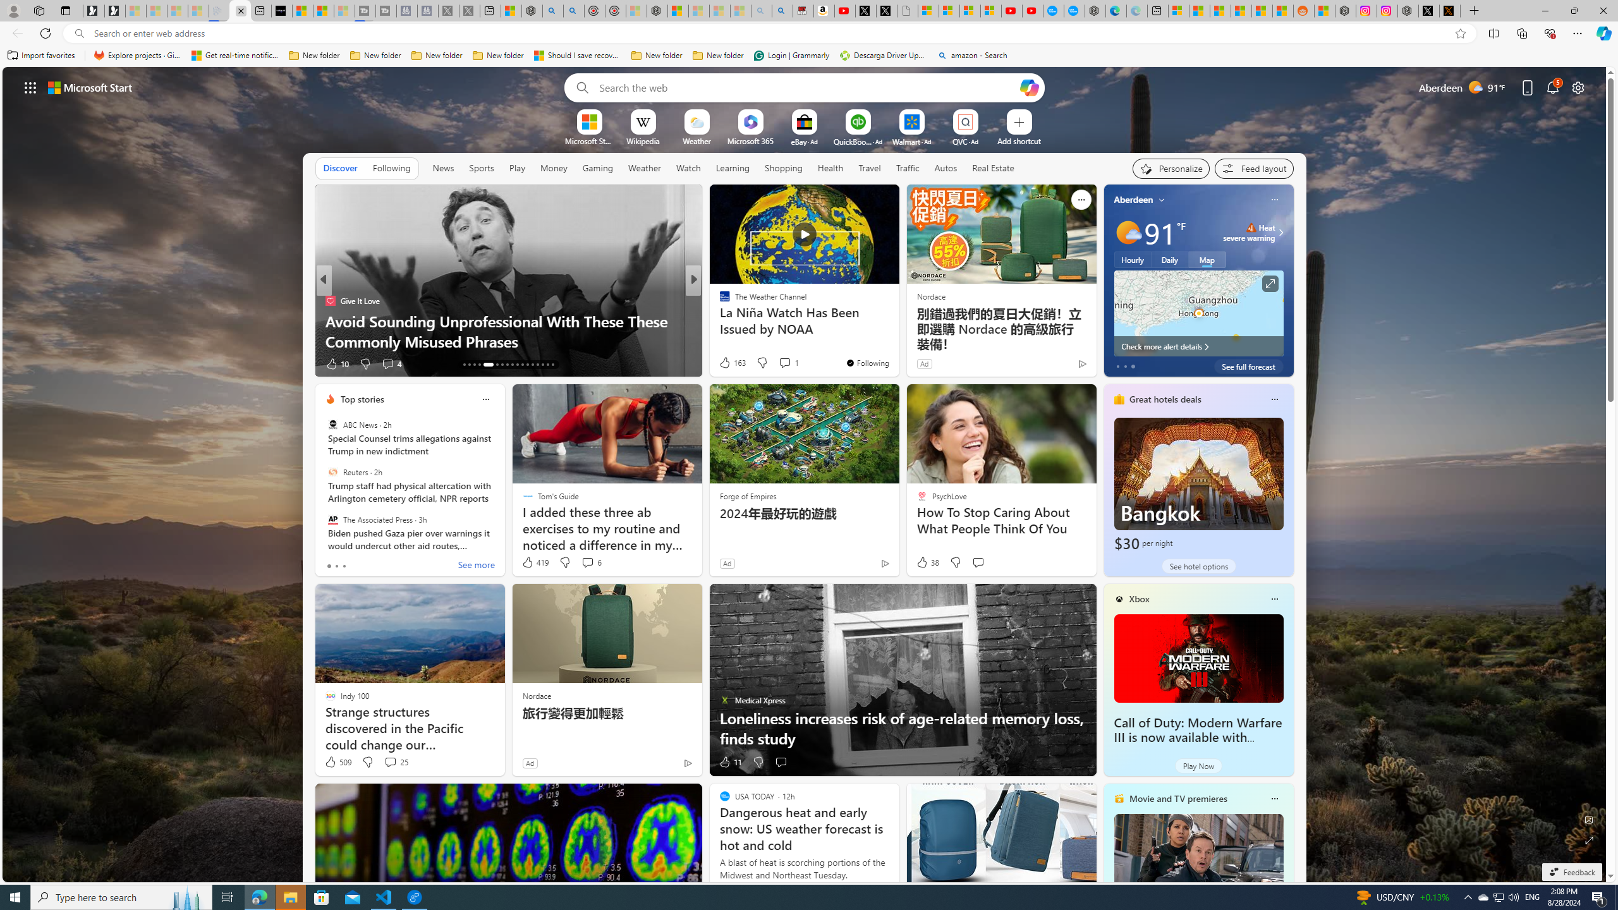 Image resolution: width=1618 pixels, height=910 pixels. What do you see at coordinates (782, 364) in the screenshot?
I see `View comments 91 Comment` at bounding box center [782, 364].